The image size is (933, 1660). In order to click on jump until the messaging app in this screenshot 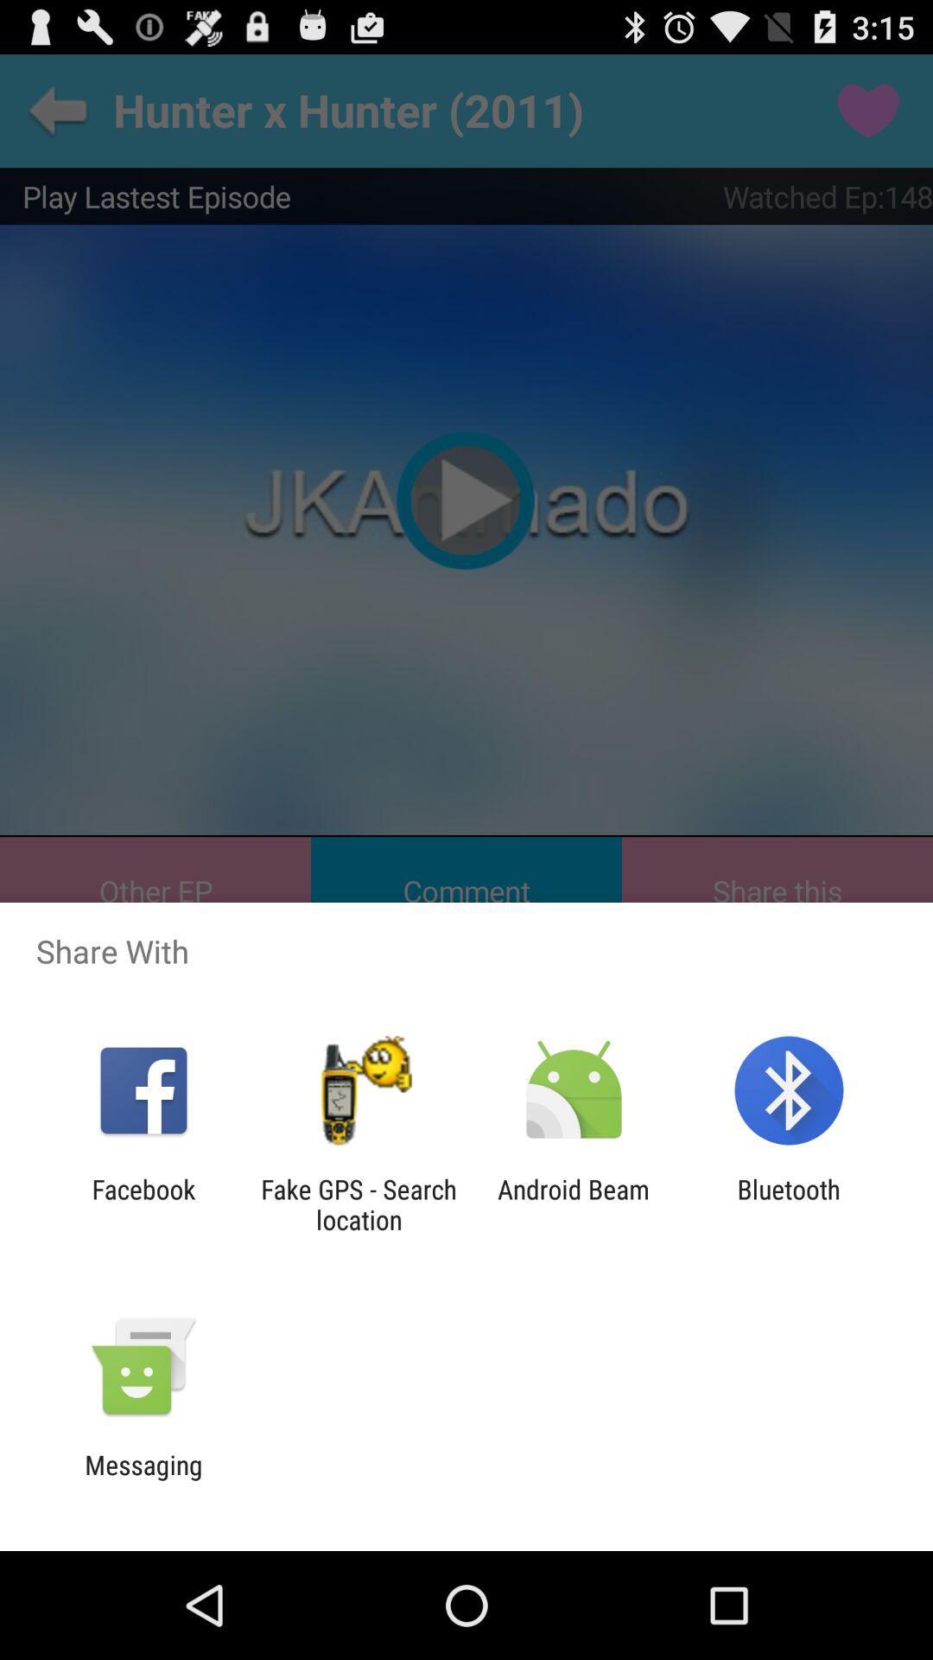, I will do `click(143, 1480)`.